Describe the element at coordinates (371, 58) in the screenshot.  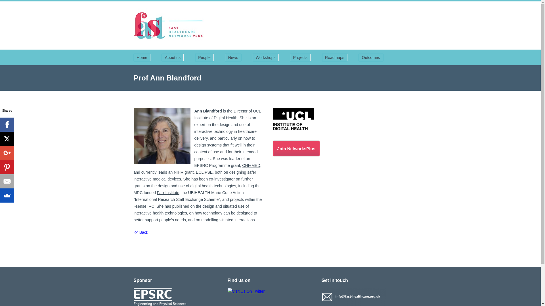
I see `Outcomes` at that location.